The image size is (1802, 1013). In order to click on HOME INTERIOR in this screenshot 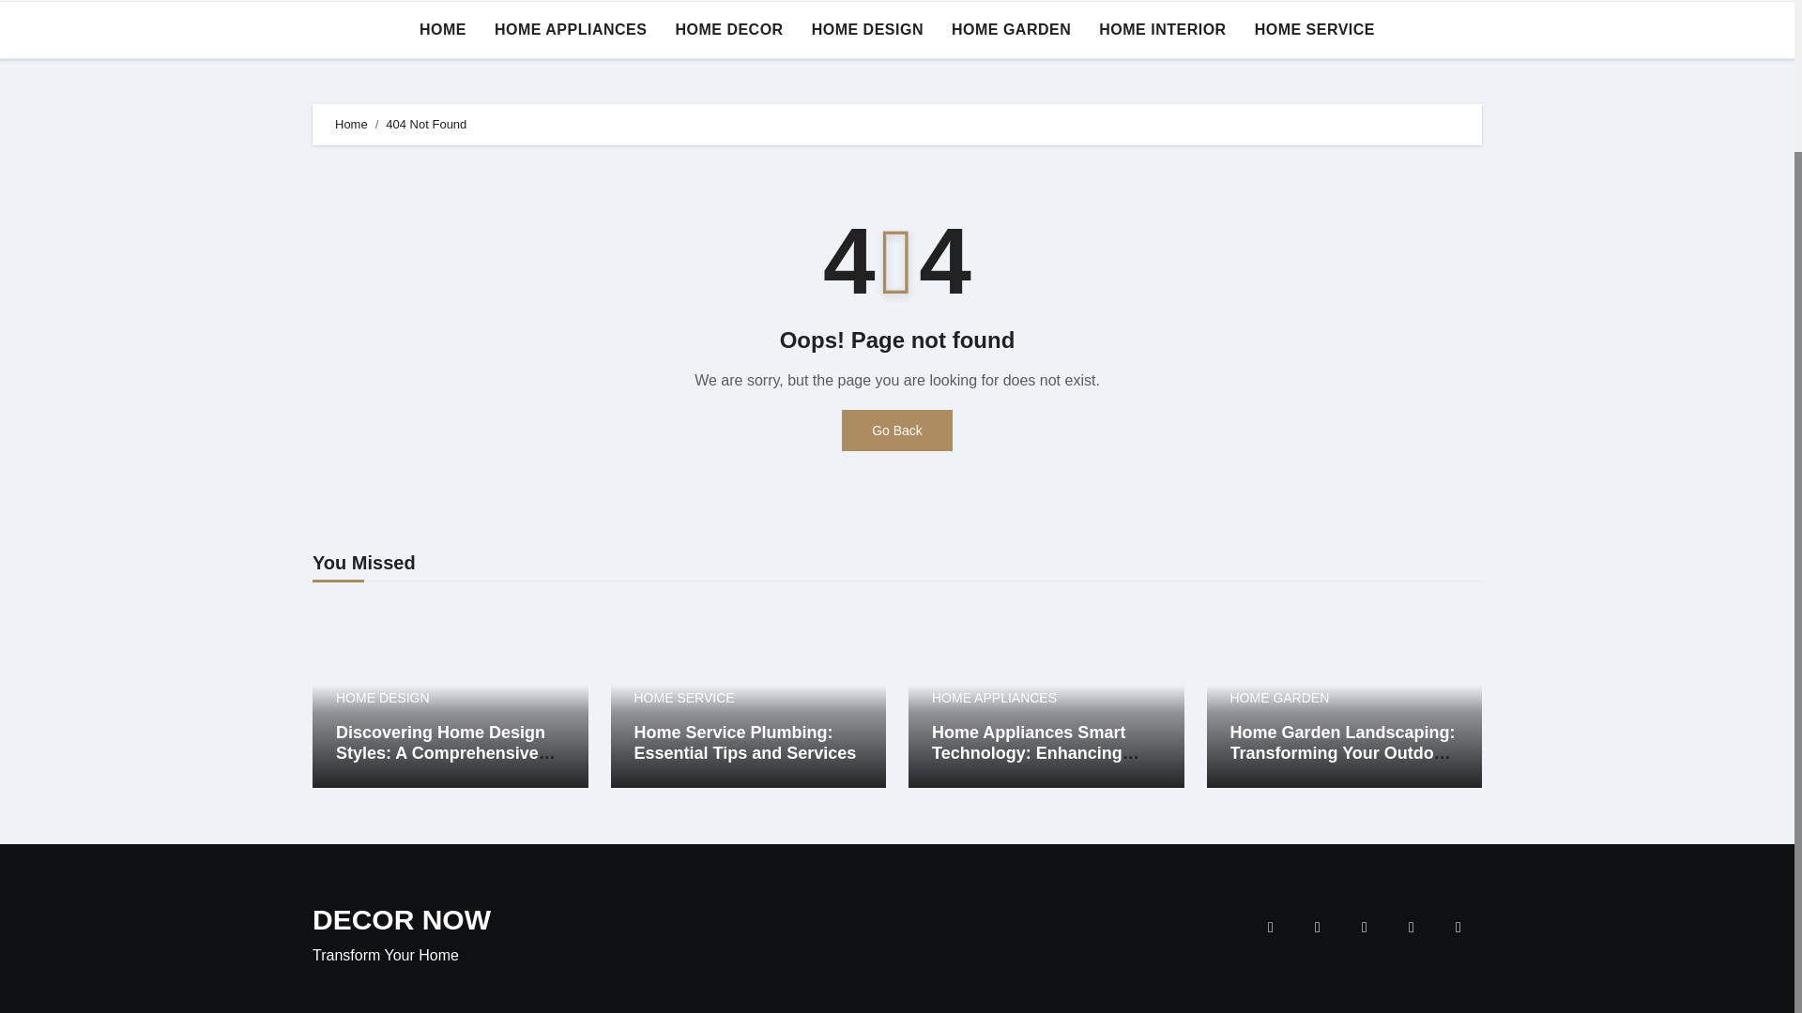, I will do `click(1162, 30)`.